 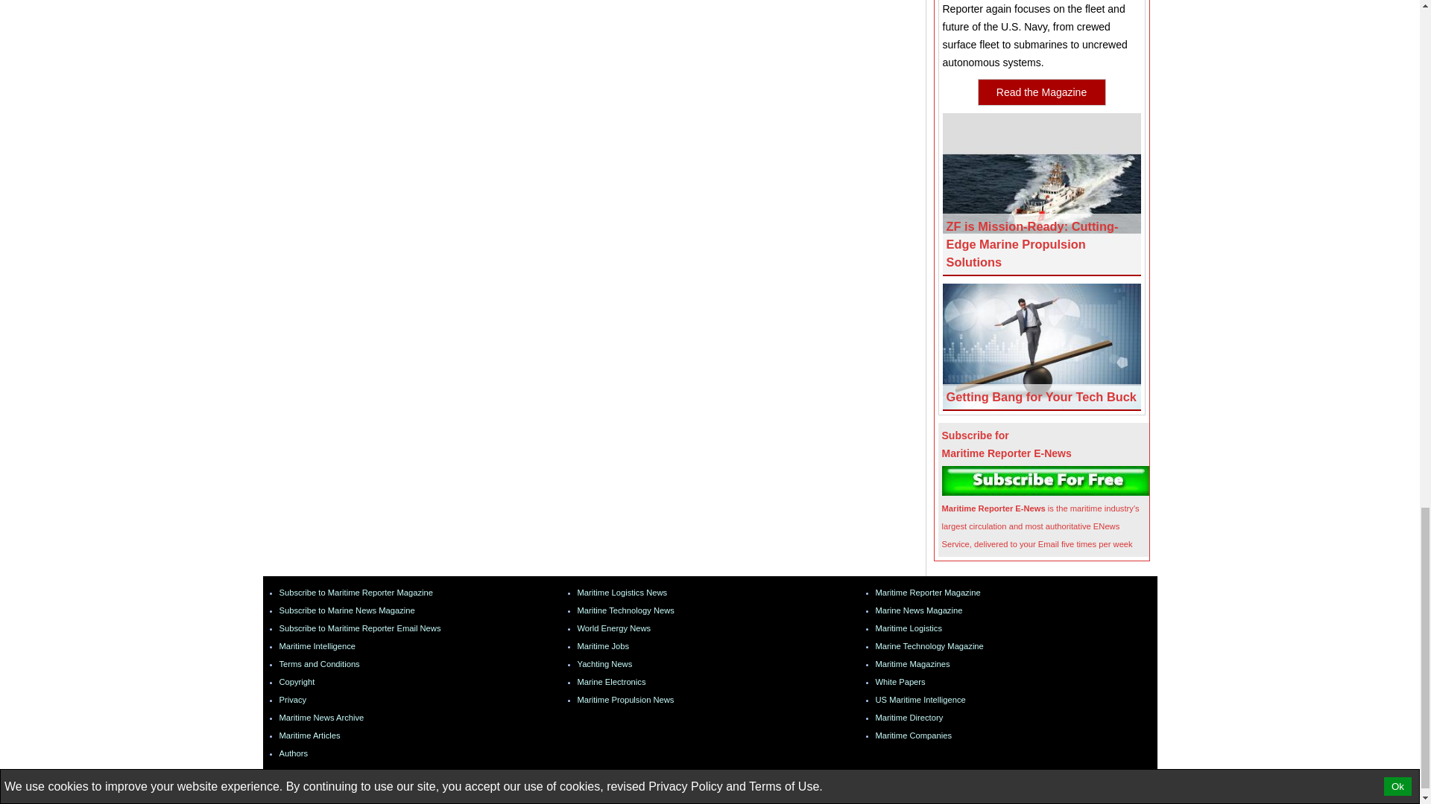 I want to click on Maritine Technology News, so click(x=625, y=610).